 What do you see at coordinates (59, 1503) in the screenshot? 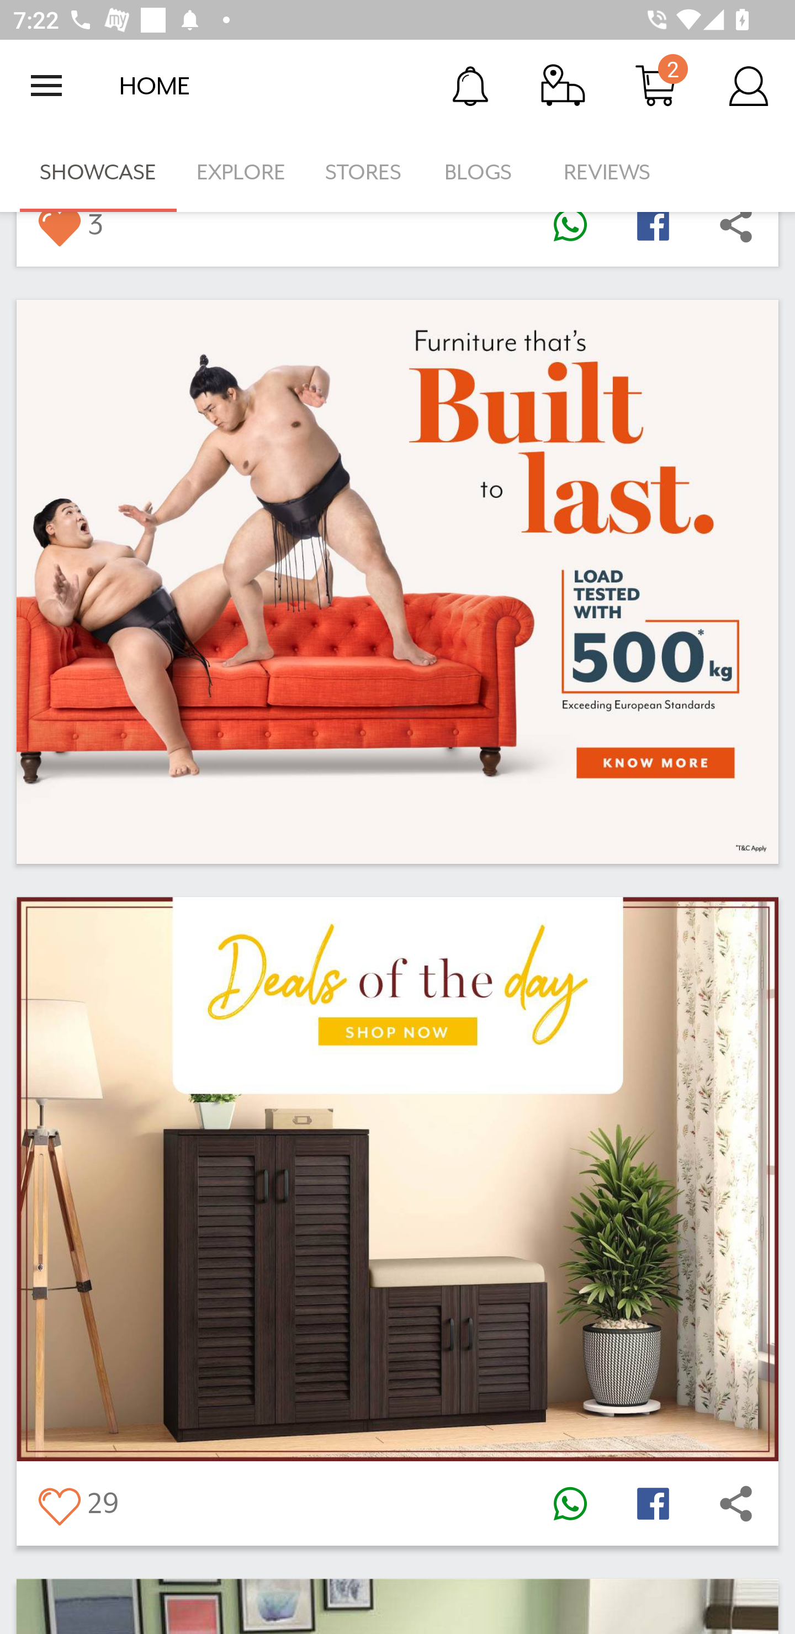
I see `` at bounding box center [59, 1503].